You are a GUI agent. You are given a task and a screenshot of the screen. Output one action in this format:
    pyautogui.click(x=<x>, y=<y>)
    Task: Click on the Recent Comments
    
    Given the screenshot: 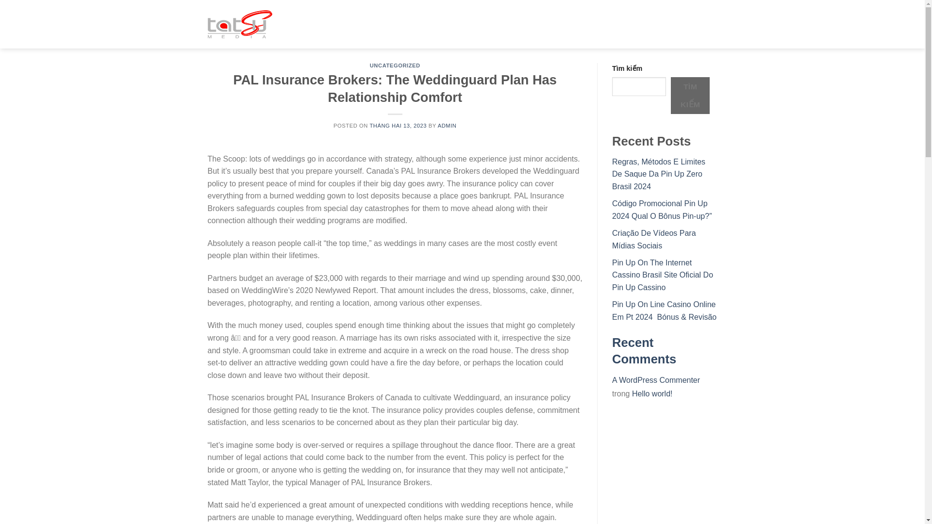 What is the action you would take?
    pyautogui.click(x=644, y=350)
    